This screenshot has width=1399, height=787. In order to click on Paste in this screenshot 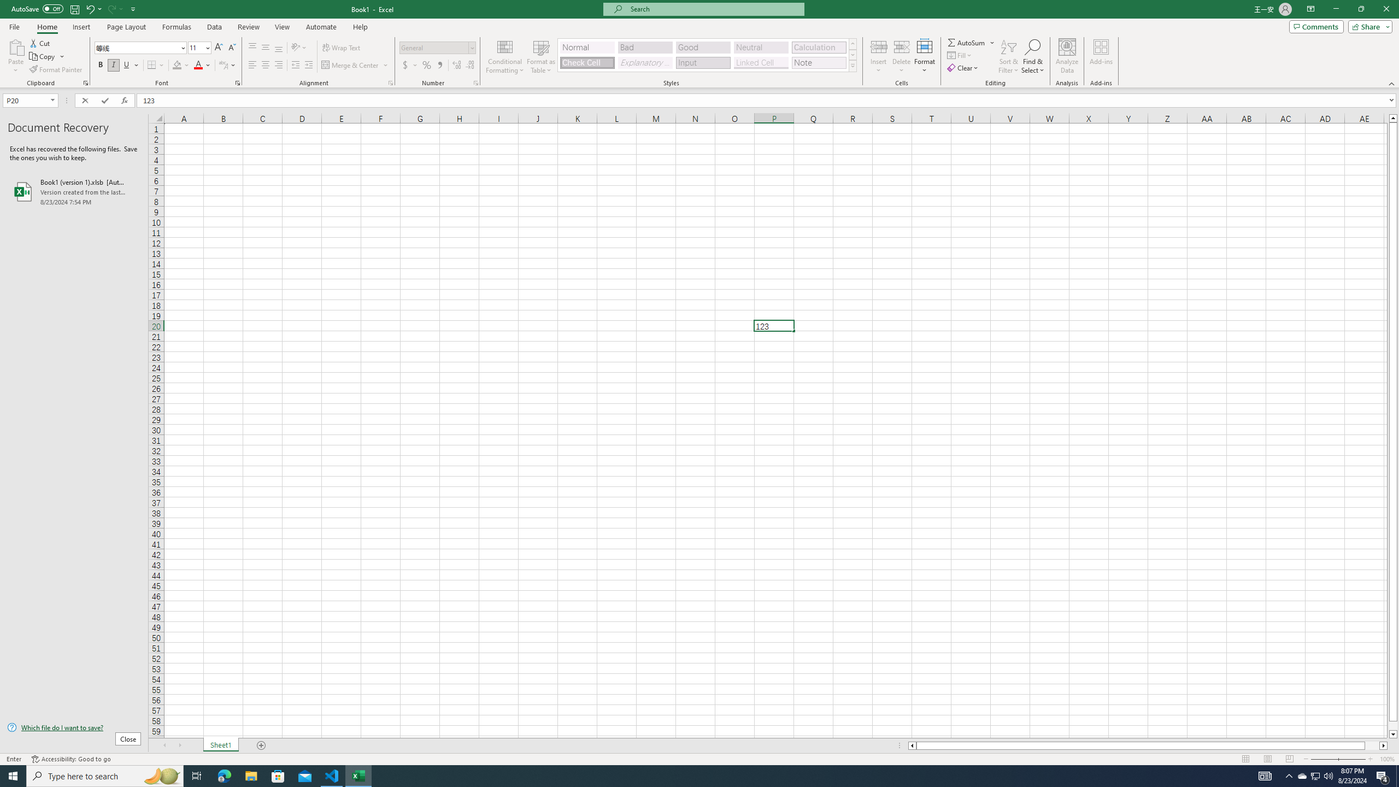, I will do `click(16, 46)`.